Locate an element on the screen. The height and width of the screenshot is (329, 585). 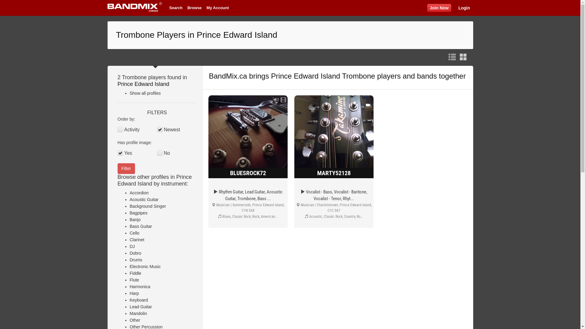
Show all profiles is located at coordinates (145, 93).